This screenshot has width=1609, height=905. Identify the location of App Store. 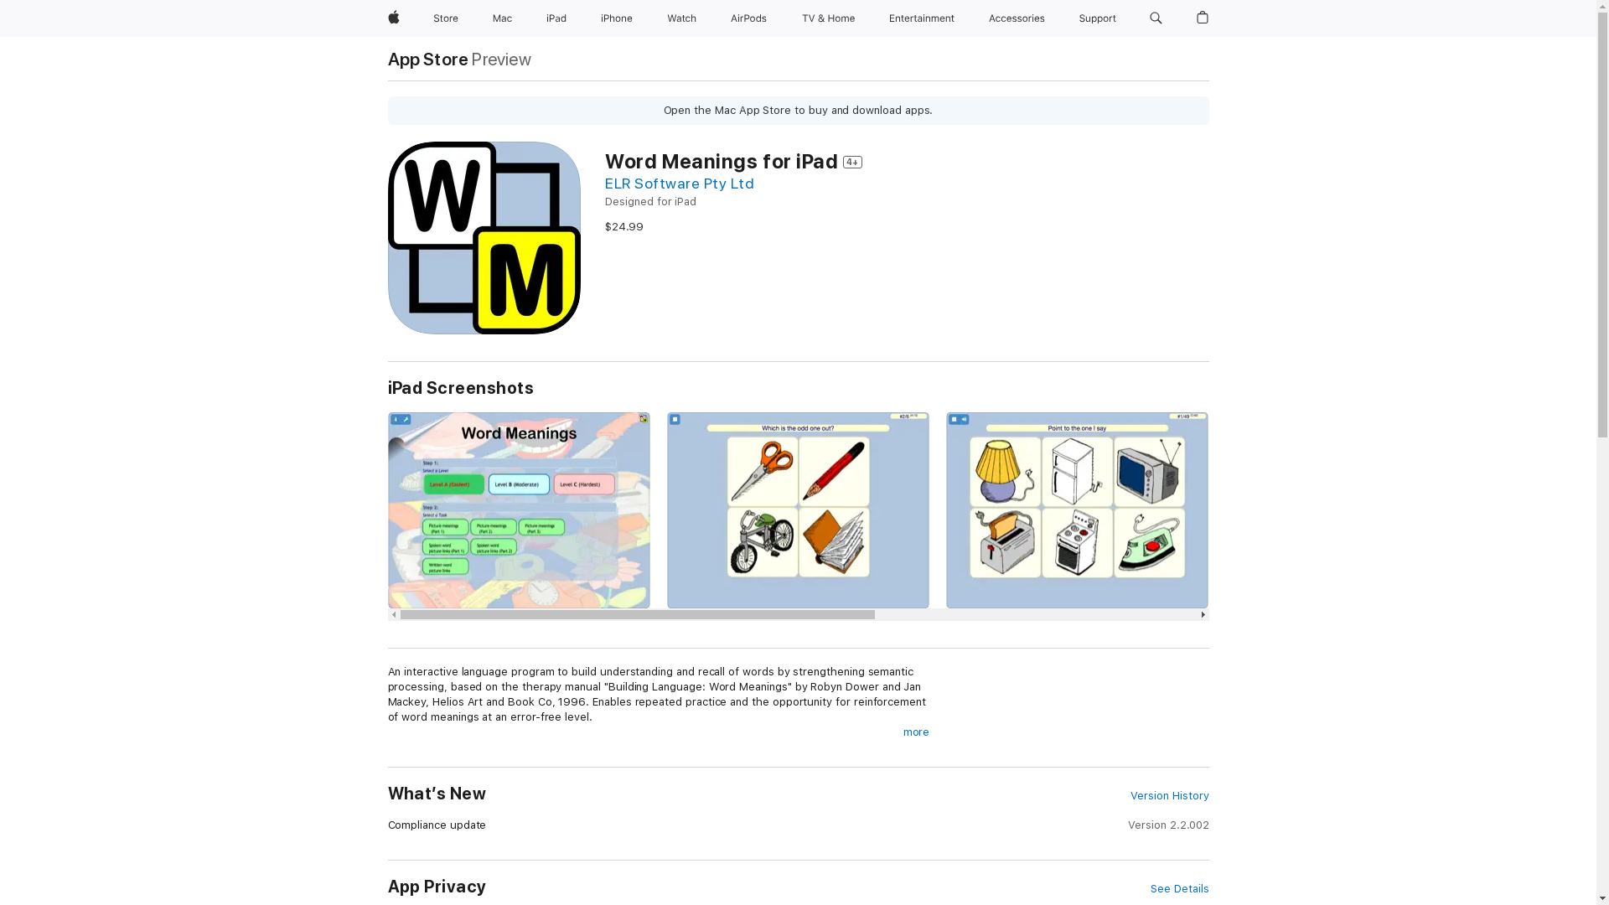
(427, 59).